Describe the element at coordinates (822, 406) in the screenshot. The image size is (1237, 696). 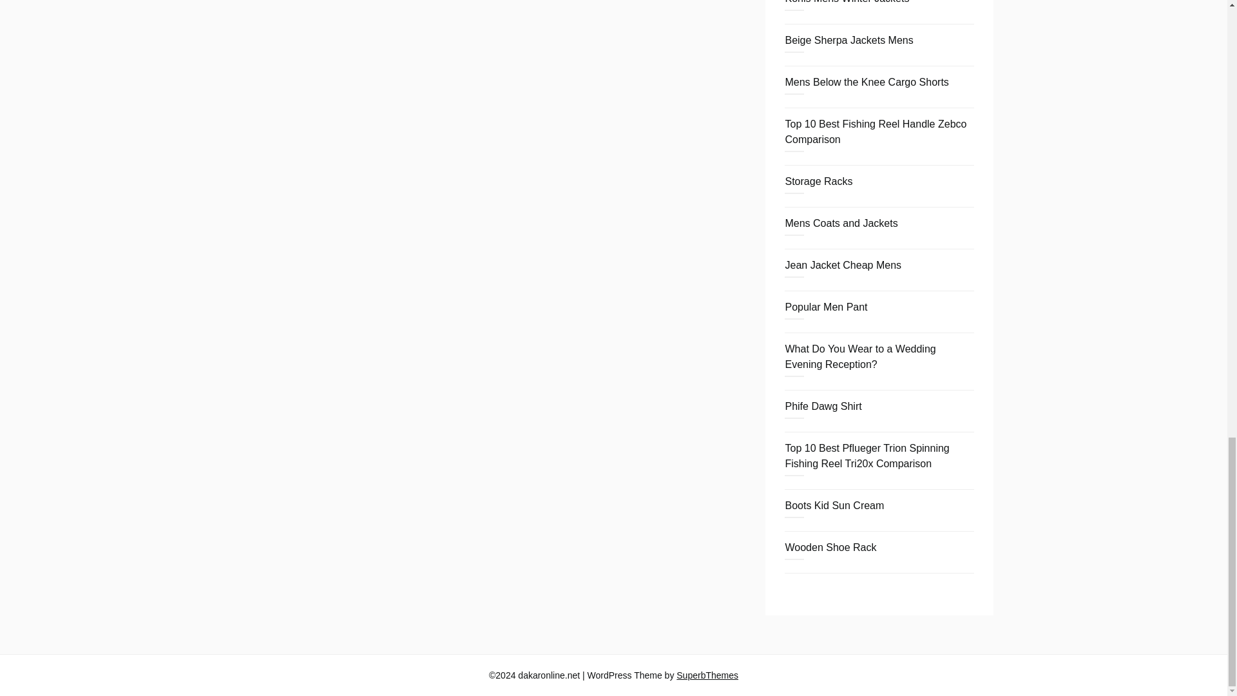
I see `Phife Dawg Shirt` at that location.